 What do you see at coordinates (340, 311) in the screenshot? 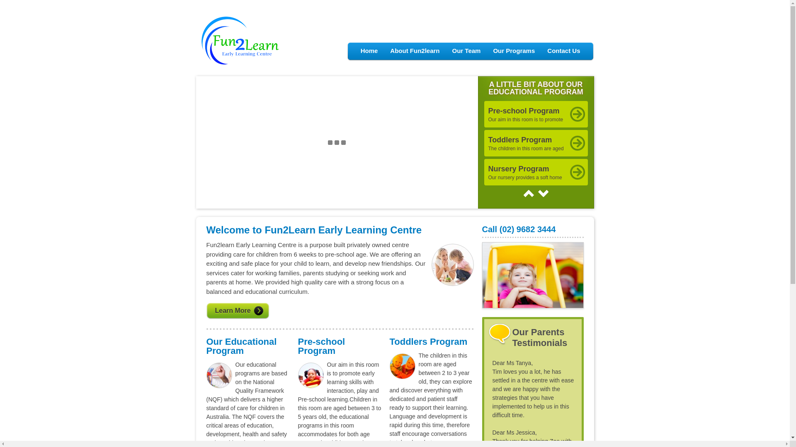
I see `Learn More` at bounding box center [340, 311].